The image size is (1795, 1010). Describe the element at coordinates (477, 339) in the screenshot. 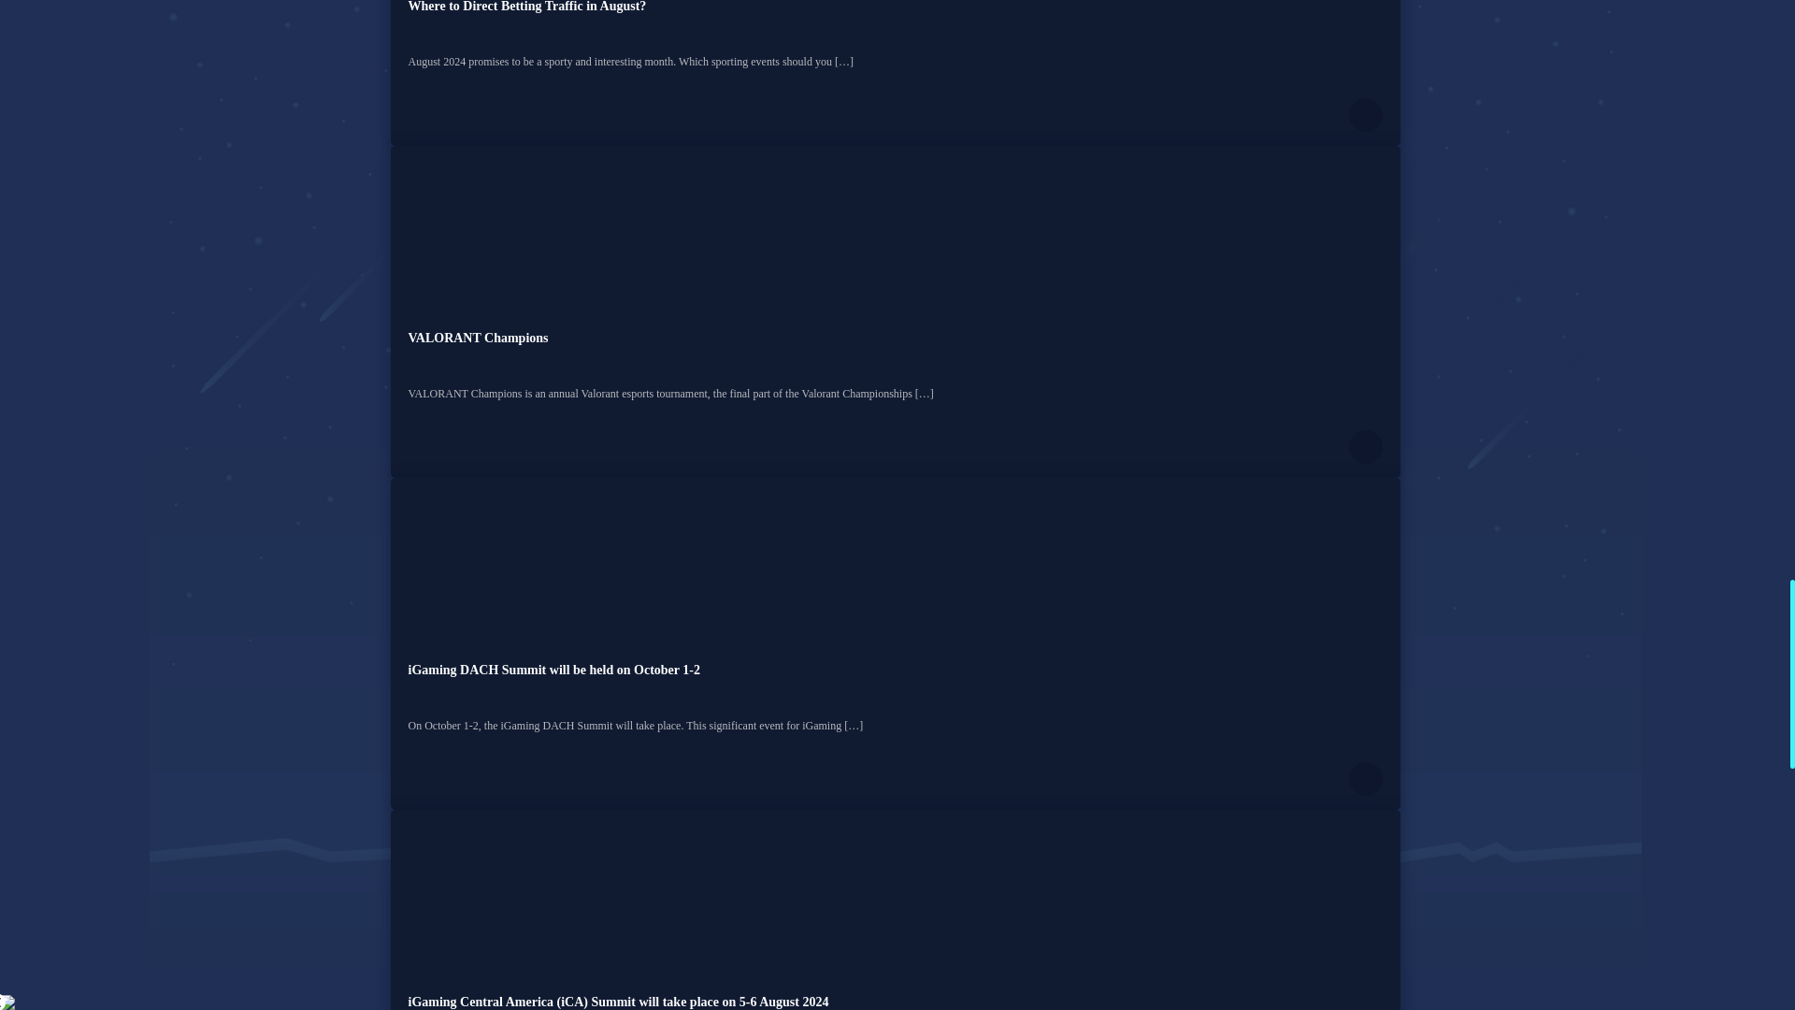

I see `VALORANT Champions` at that location.